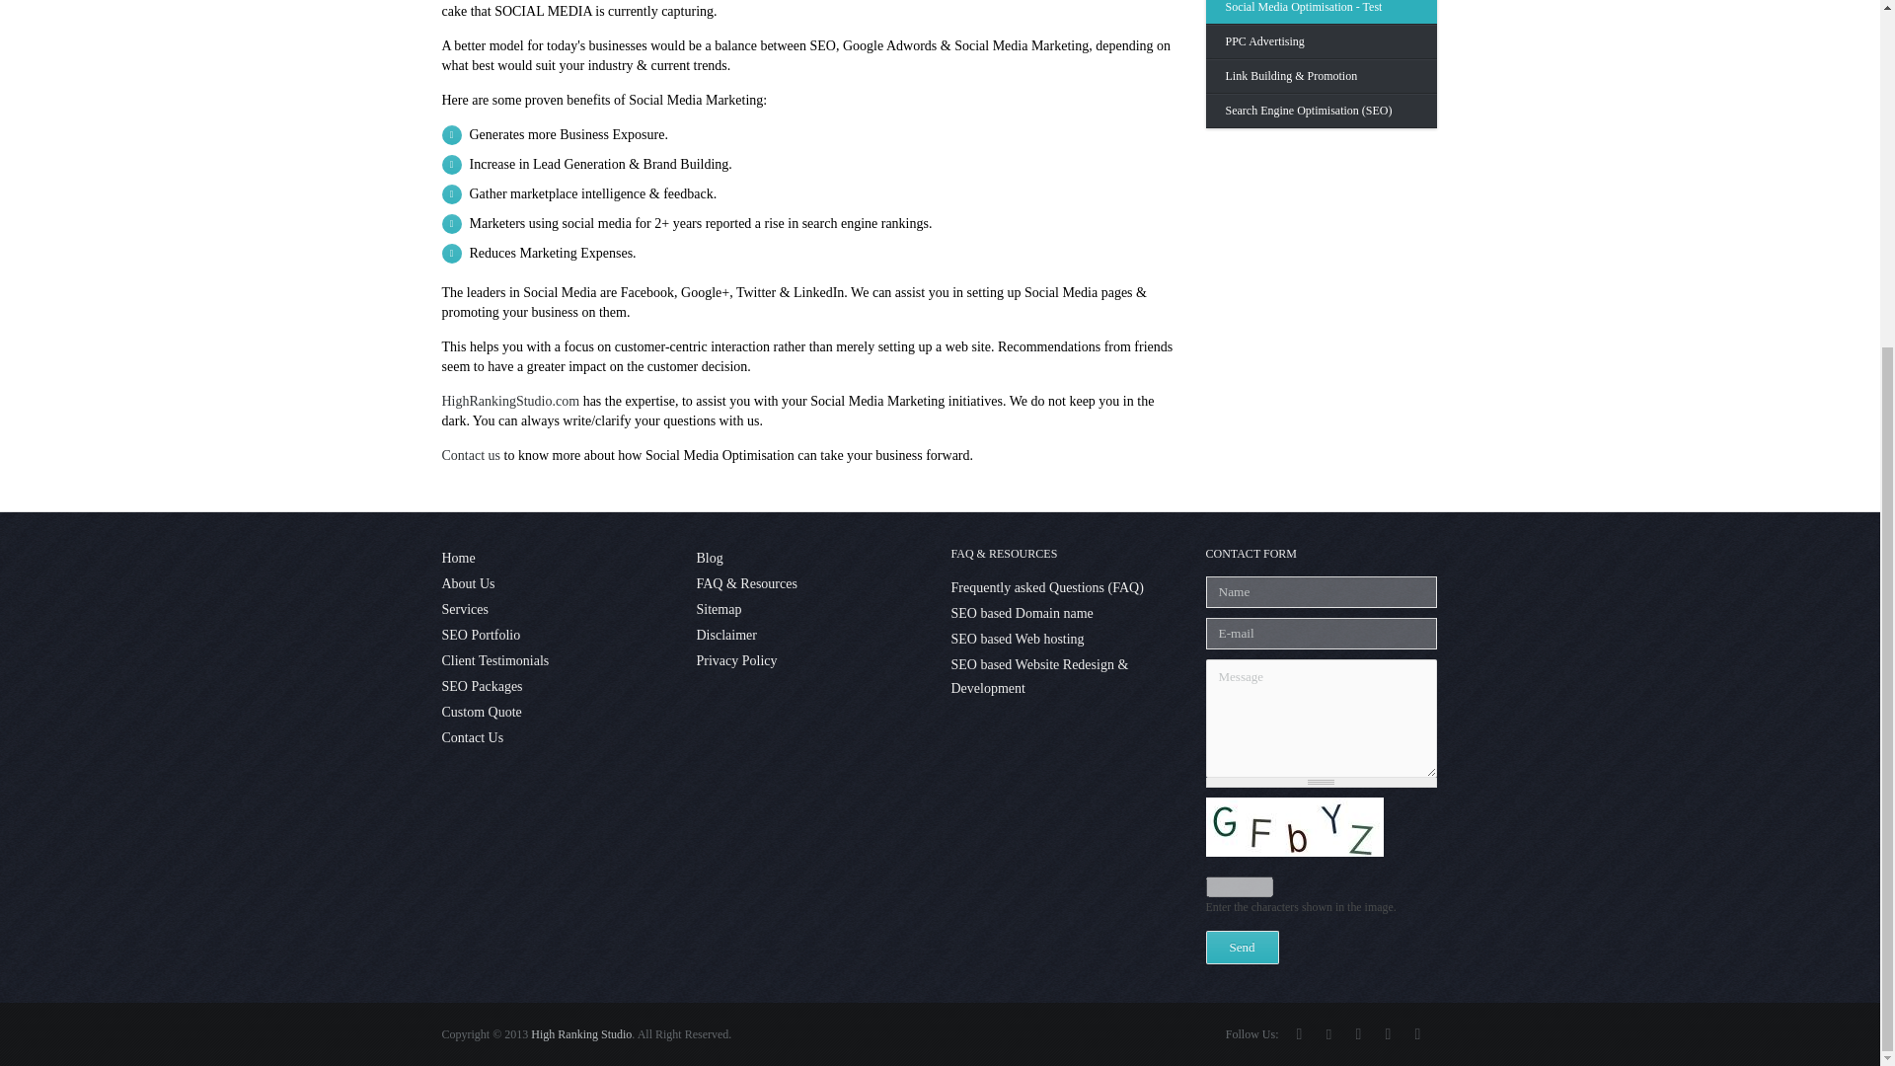 This screenshot has width=1895, height=1066. What do you see at coordinates (1321, 634) in the screenshot?
I see `E-mail` at bounding box center [1321, 634].